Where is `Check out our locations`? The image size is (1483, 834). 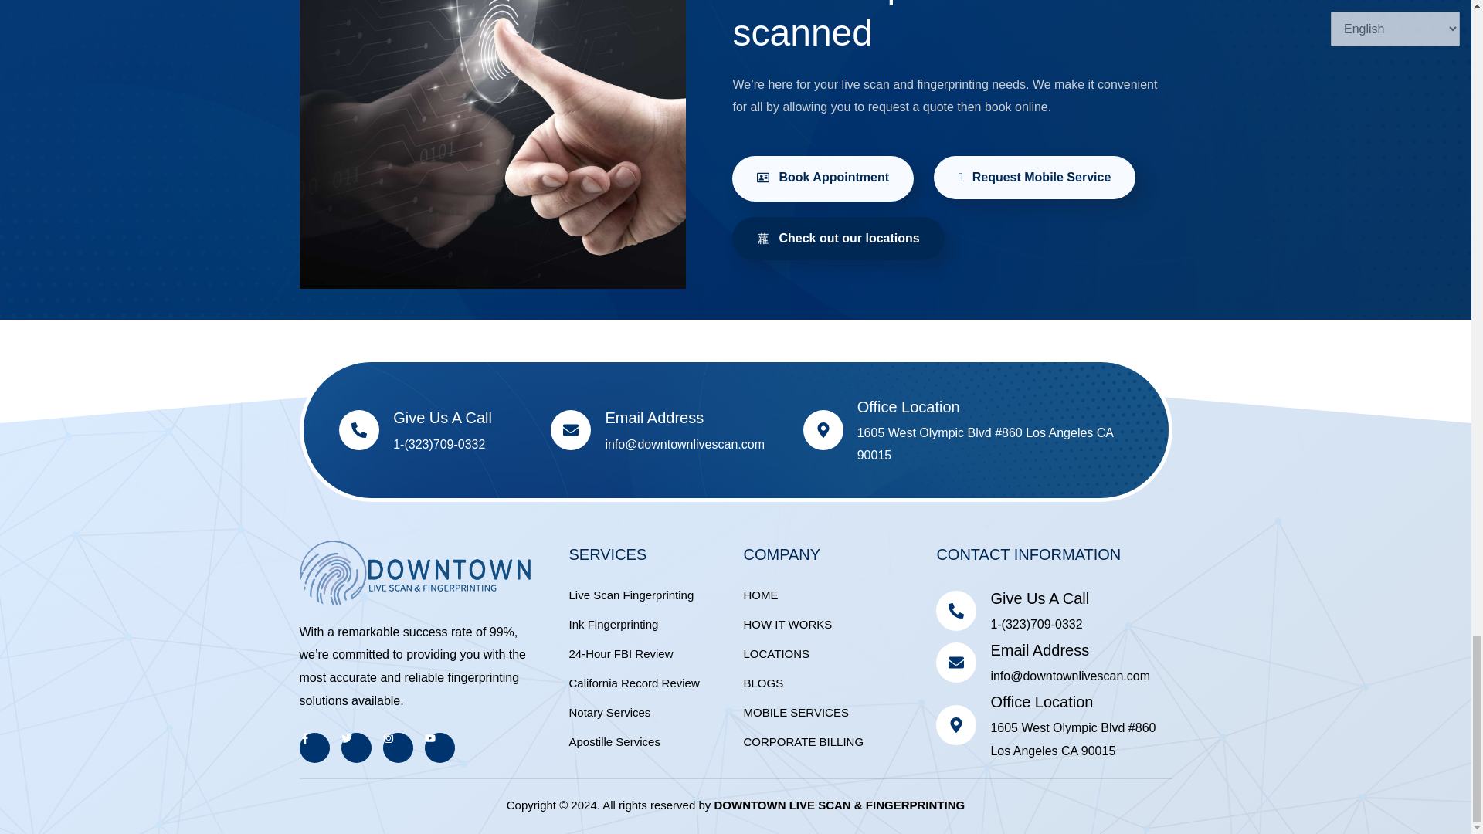
Check out our locations is located at coordinates (837, 238).